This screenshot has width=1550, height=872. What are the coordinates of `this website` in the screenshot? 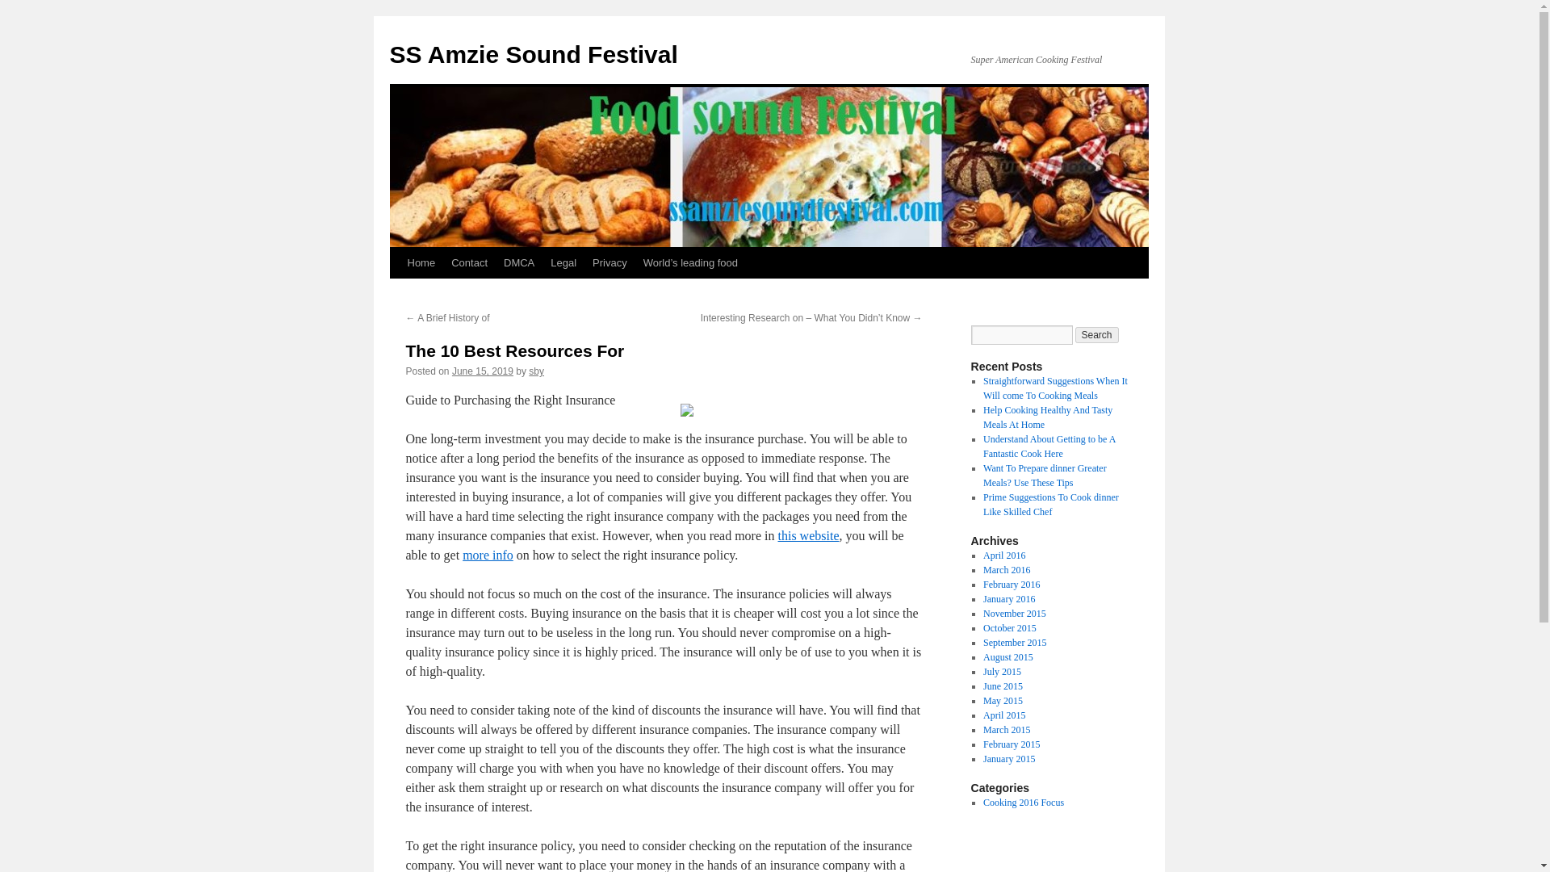 It's located at (809, 535).